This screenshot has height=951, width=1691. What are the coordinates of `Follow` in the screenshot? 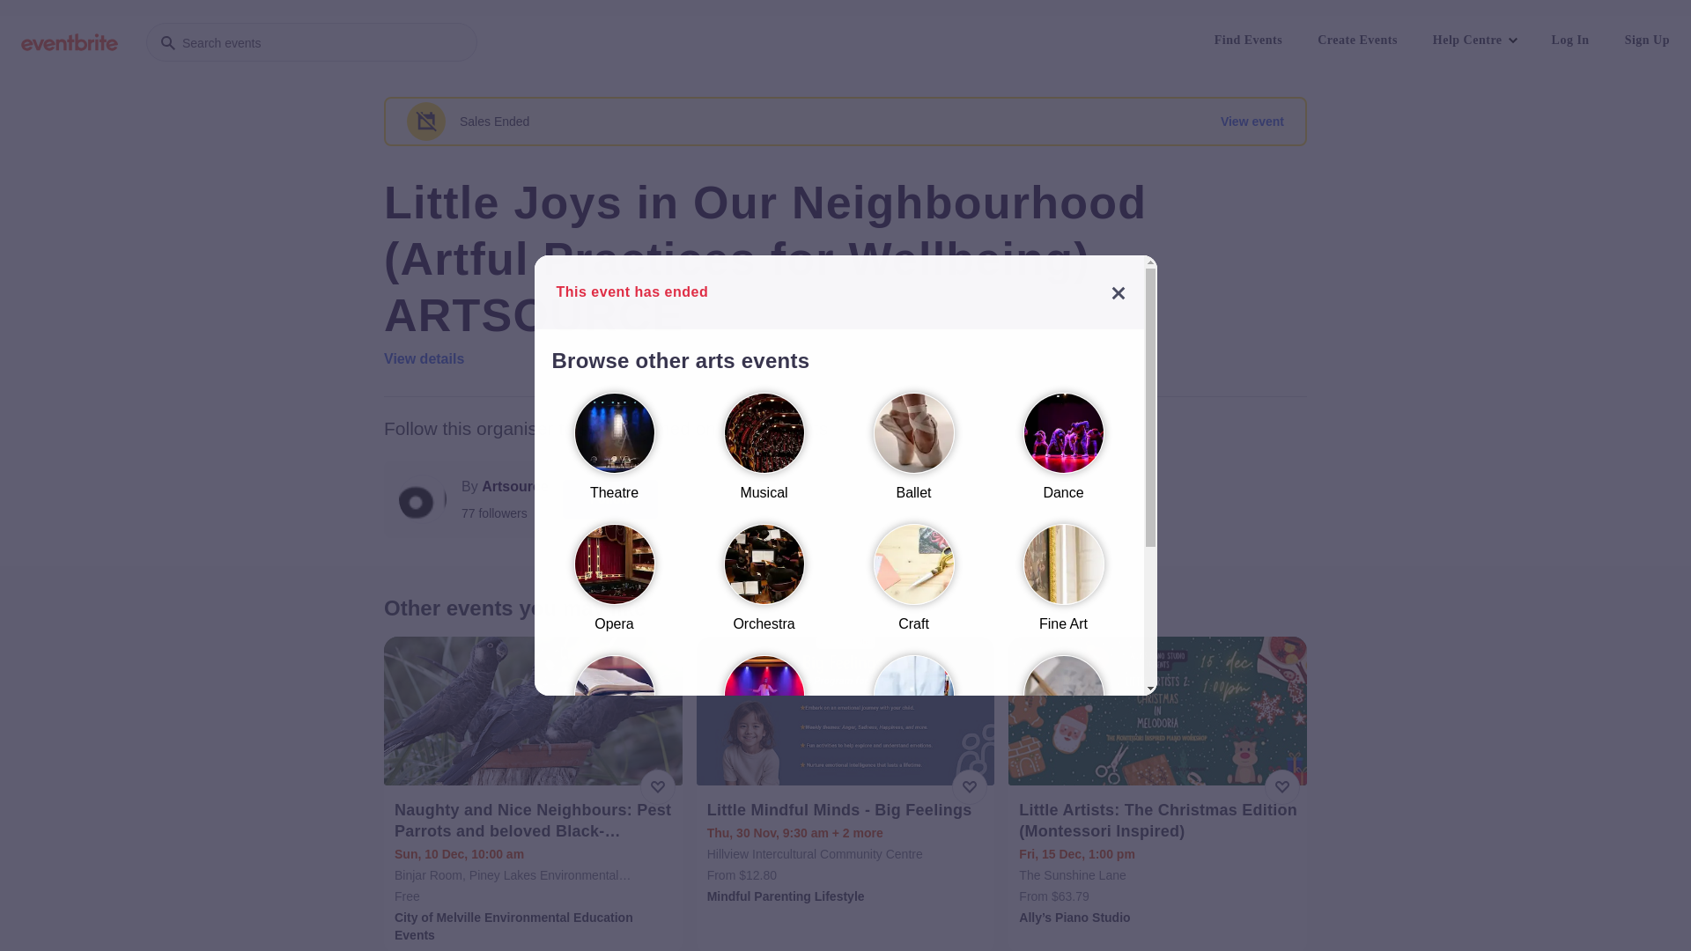 It's located at (610, 499).